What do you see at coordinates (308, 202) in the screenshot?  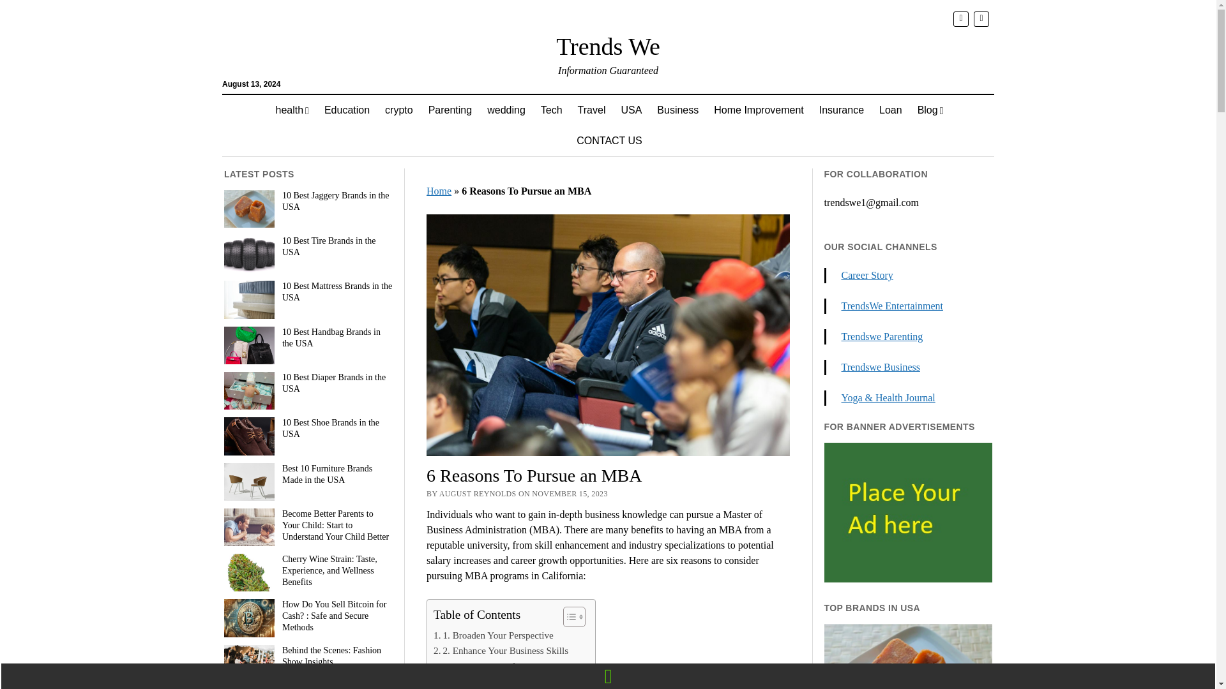 I see `10 Best Jaggery Brands in the USA` at bounding box center [308, 202].